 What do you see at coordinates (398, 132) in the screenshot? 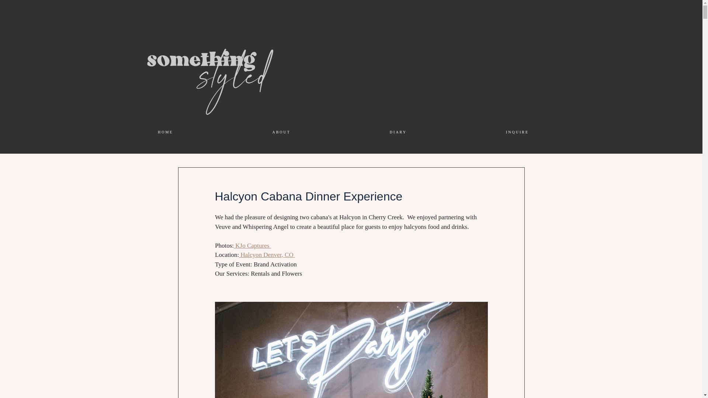
I see `DIARY` at bounding box center [398, 132].